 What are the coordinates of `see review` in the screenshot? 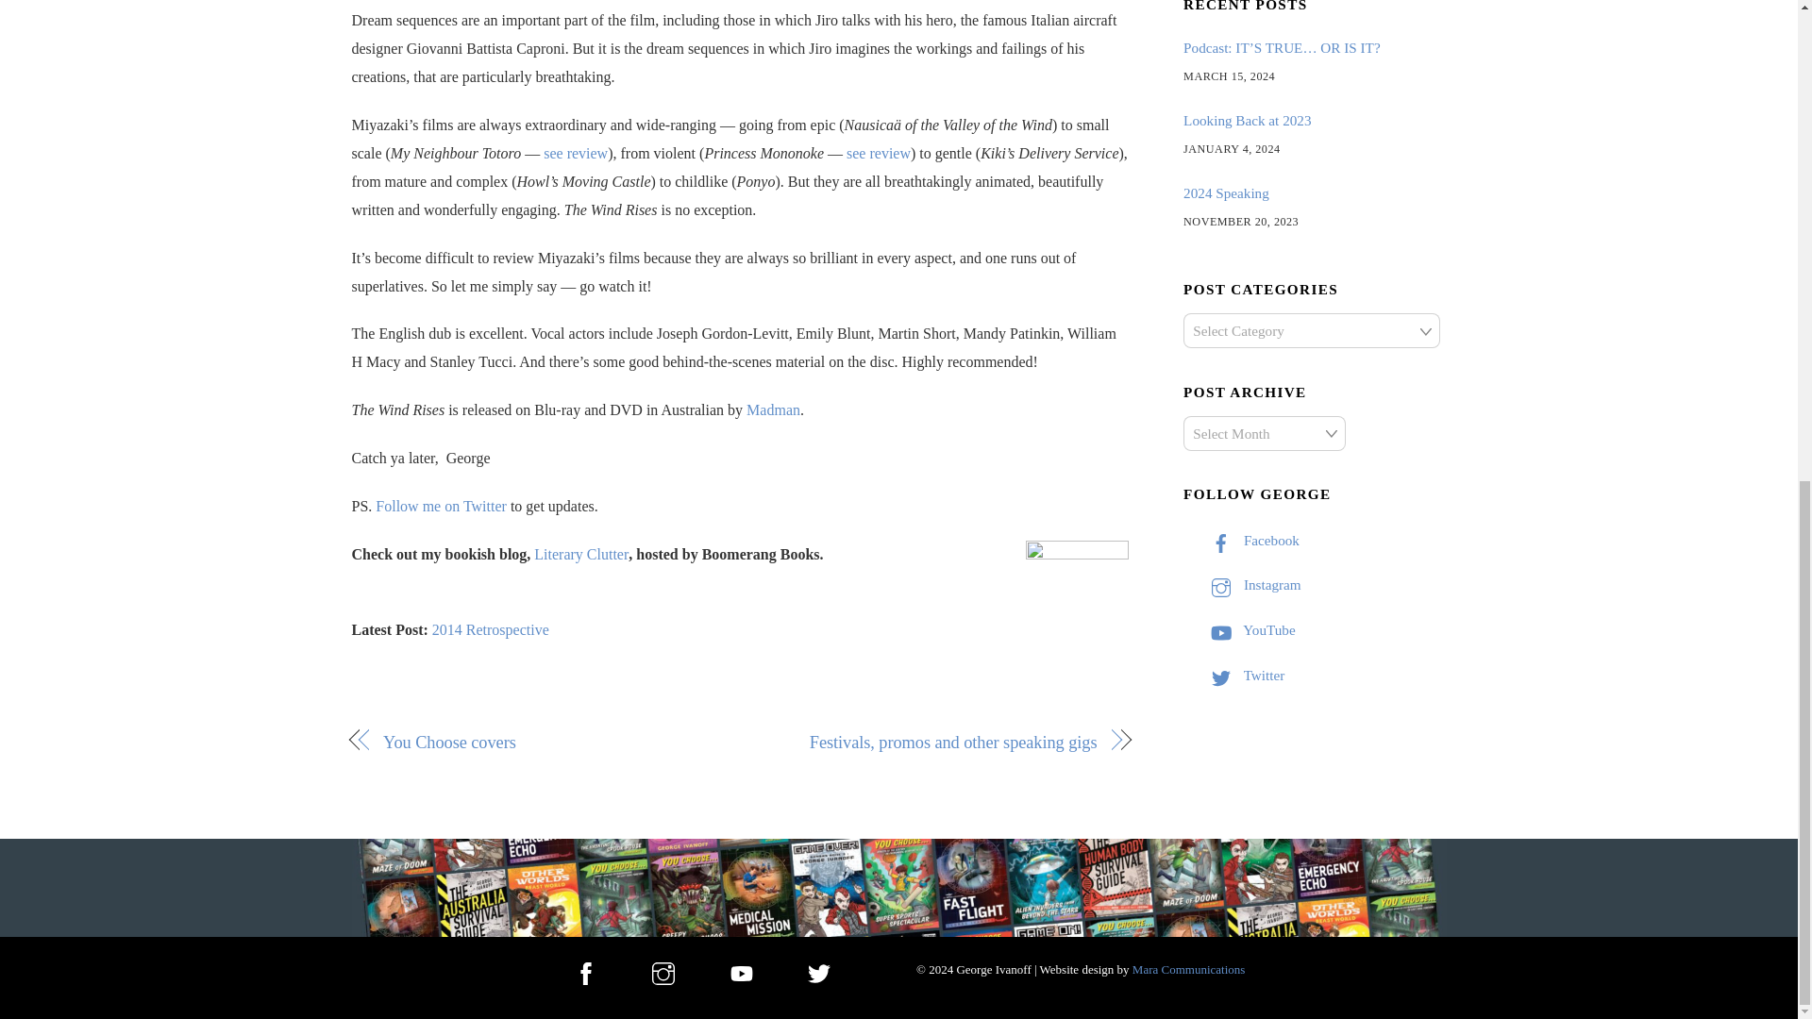 It's located at (878, 153).